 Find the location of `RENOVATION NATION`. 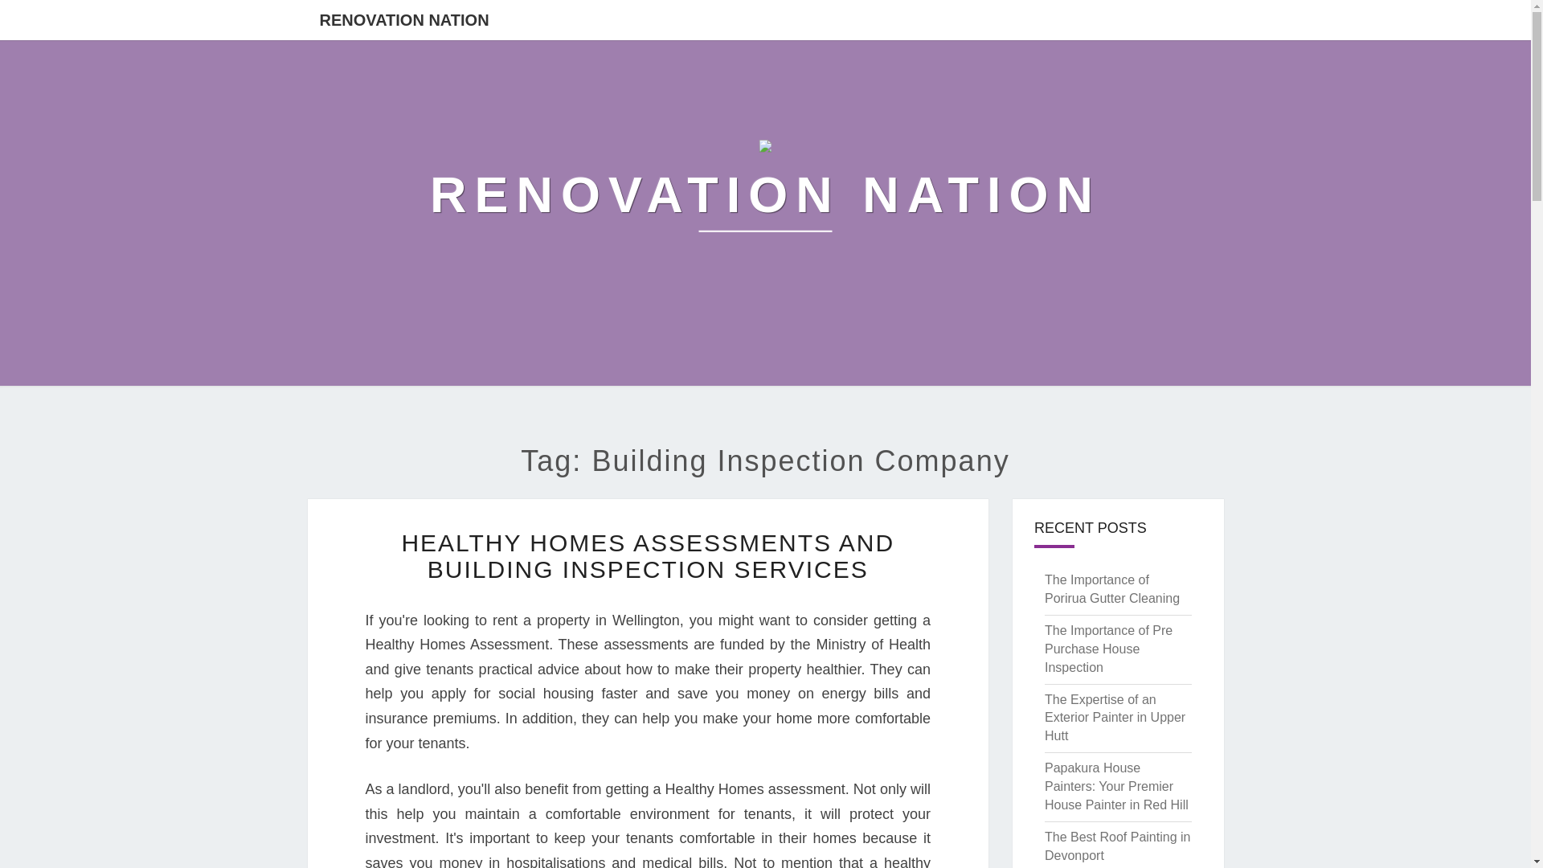

RENOVATION NATION is located at coordinates (765, 195).